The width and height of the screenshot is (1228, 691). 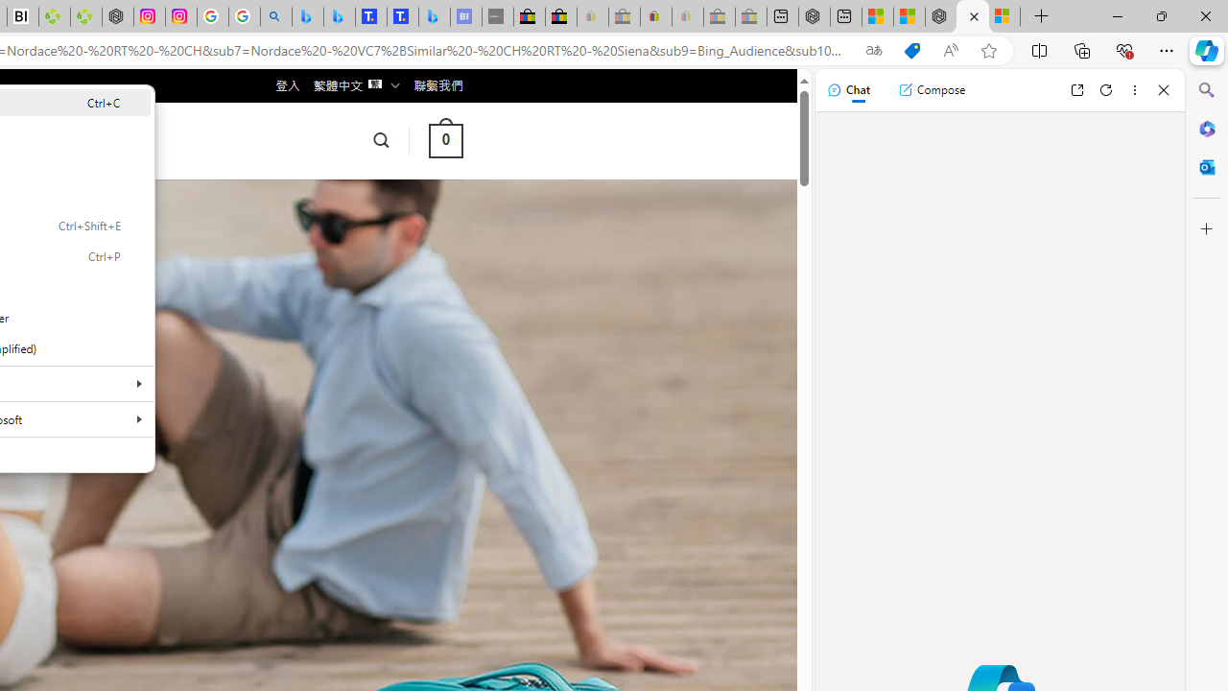 What do you see at coordinates (932, 90) in the screenshot?
I see `Compose` at bounding box center [932, 90].